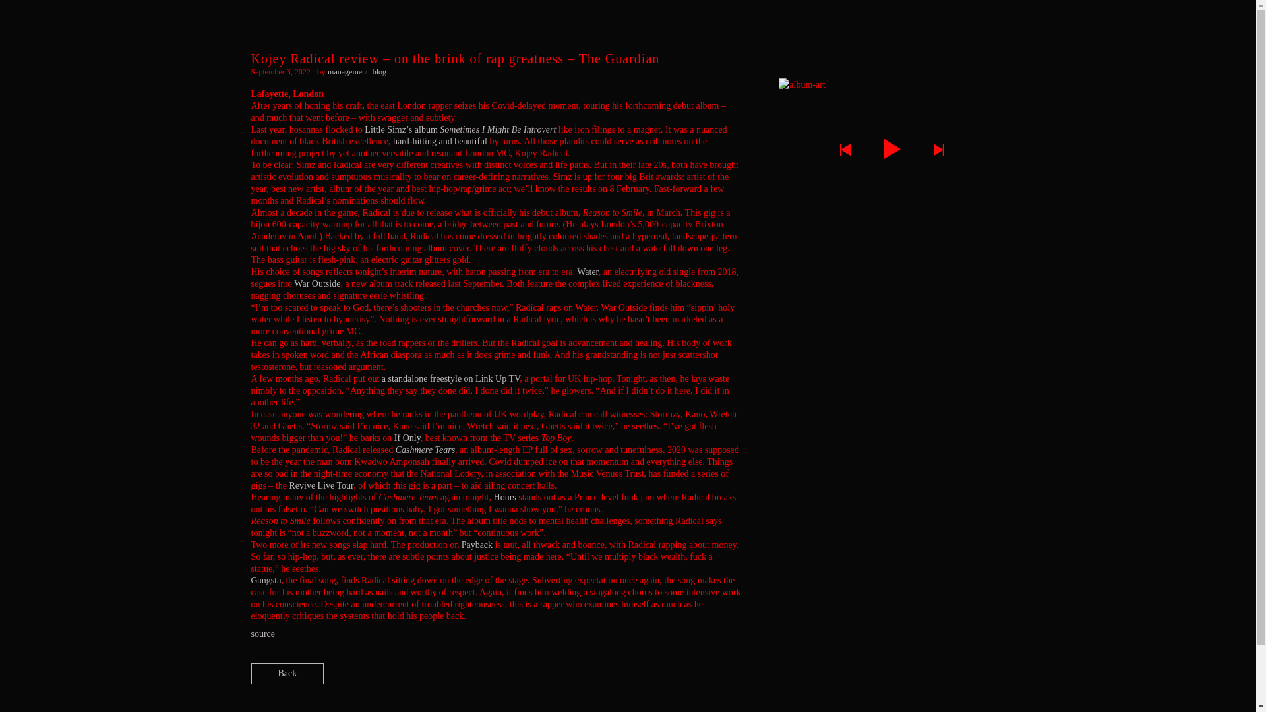  I want to click on source, so click(262, 633).